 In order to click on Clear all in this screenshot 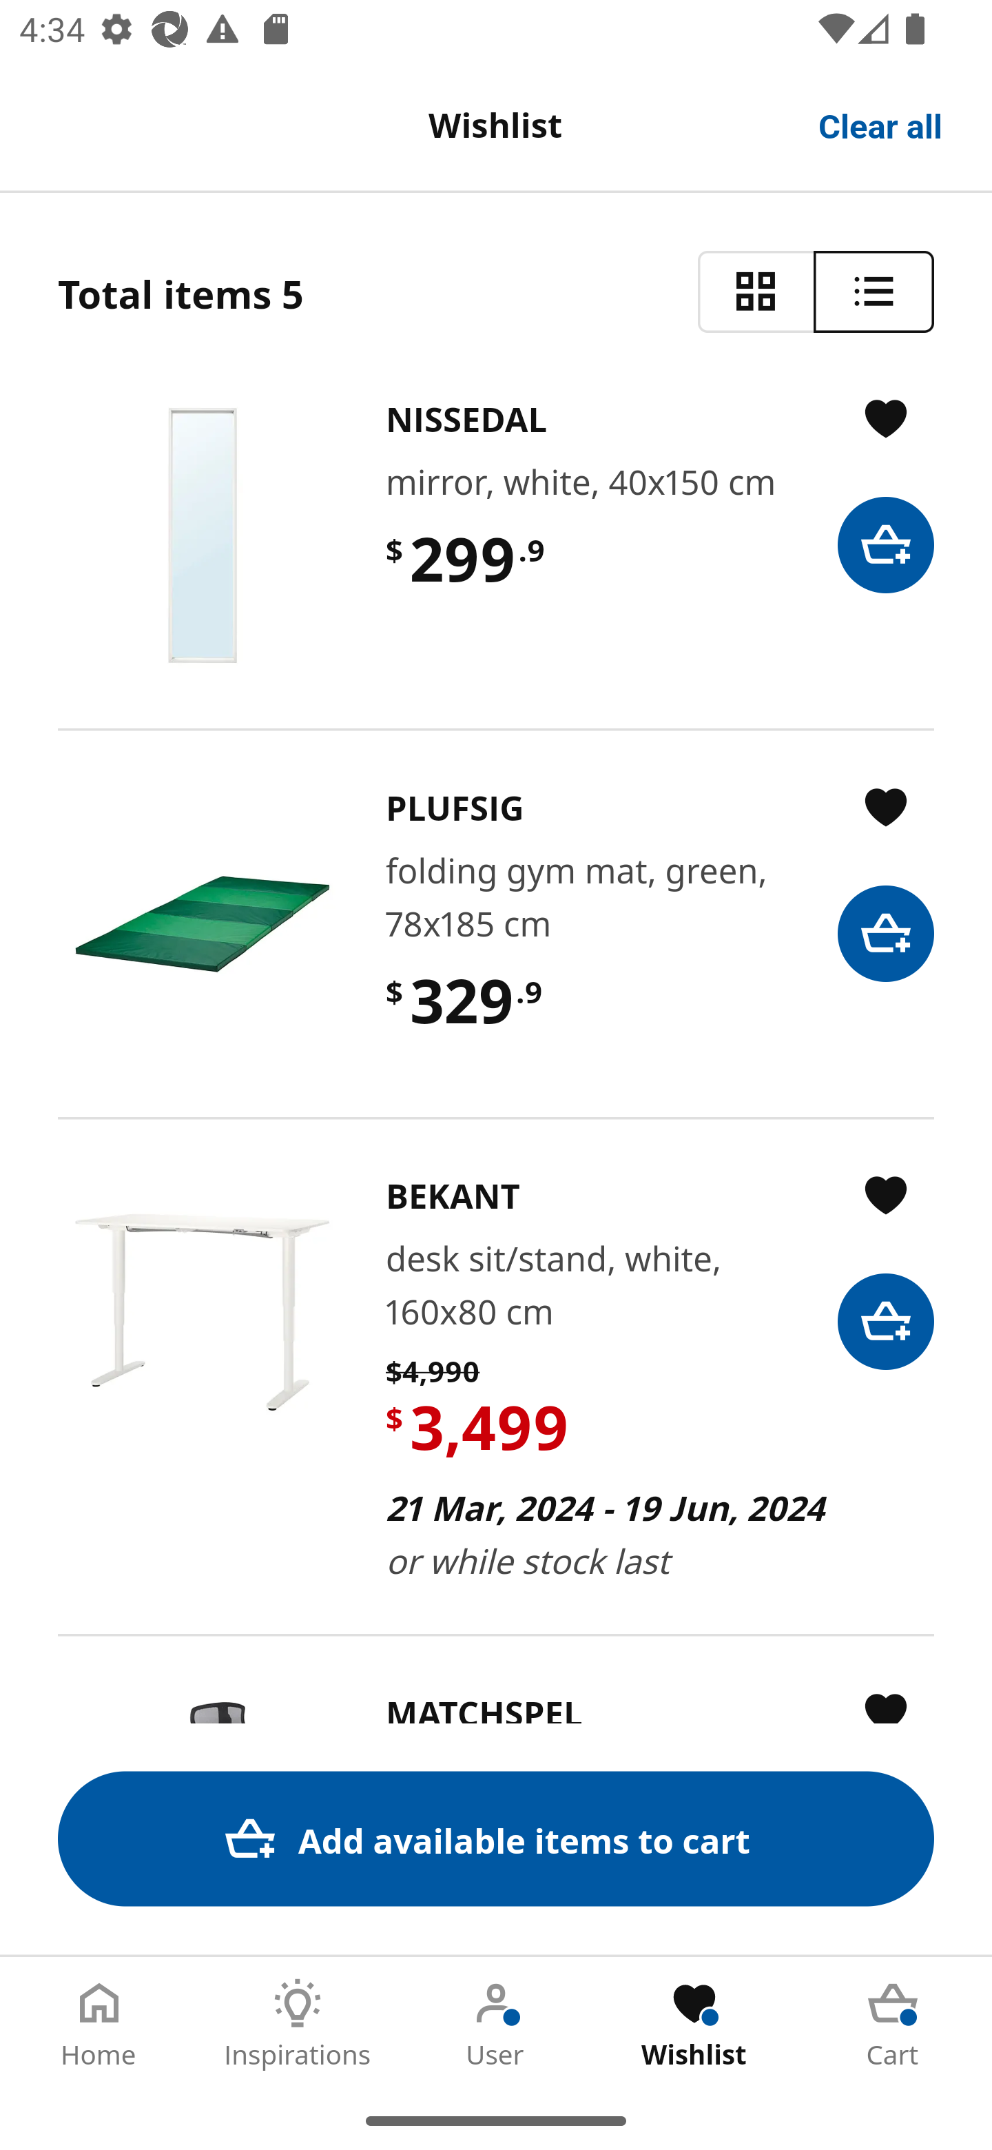, I will do `click(881, 124)`.